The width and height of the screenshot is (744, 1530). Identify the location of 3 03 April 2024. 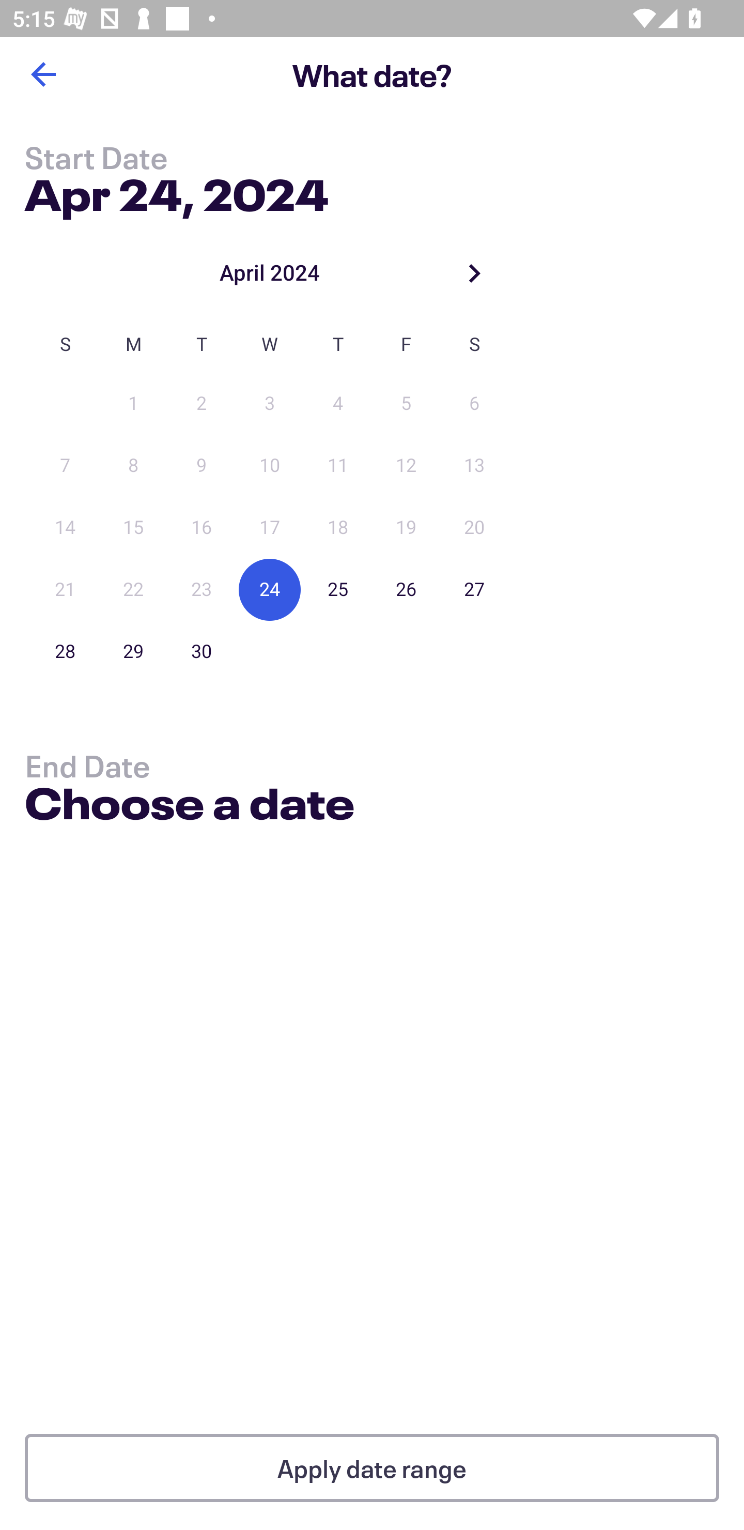
(270, 404).